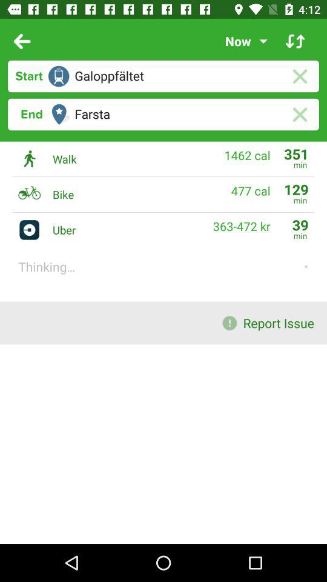  What do you see at coordinates (299, 114) in the screenshot?
I see `close this option` at bounding box center [299, 114].